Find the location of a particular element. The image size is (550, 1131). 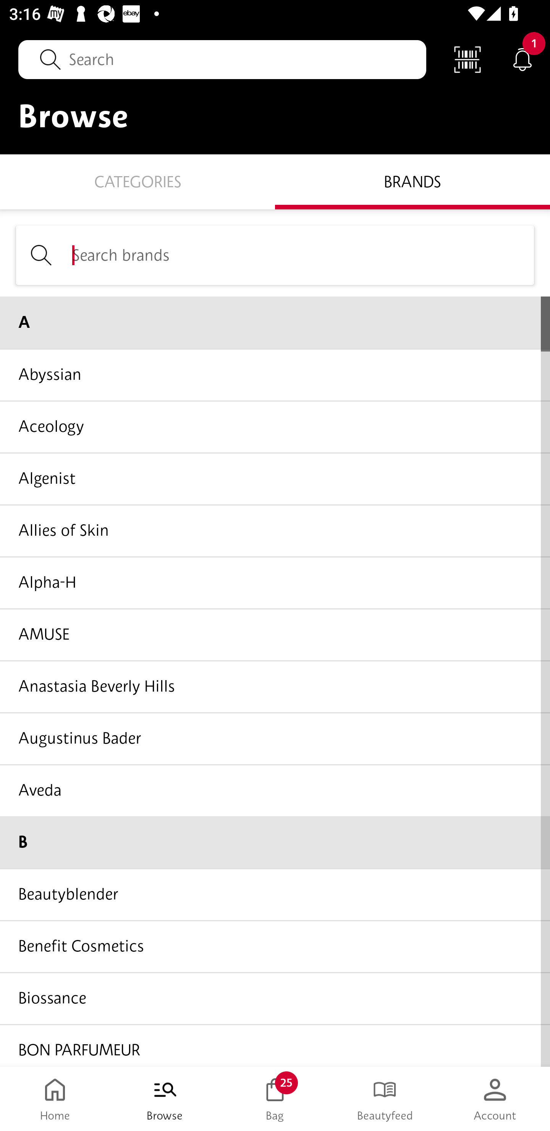

Aceology is located at coordinates (275, 426).